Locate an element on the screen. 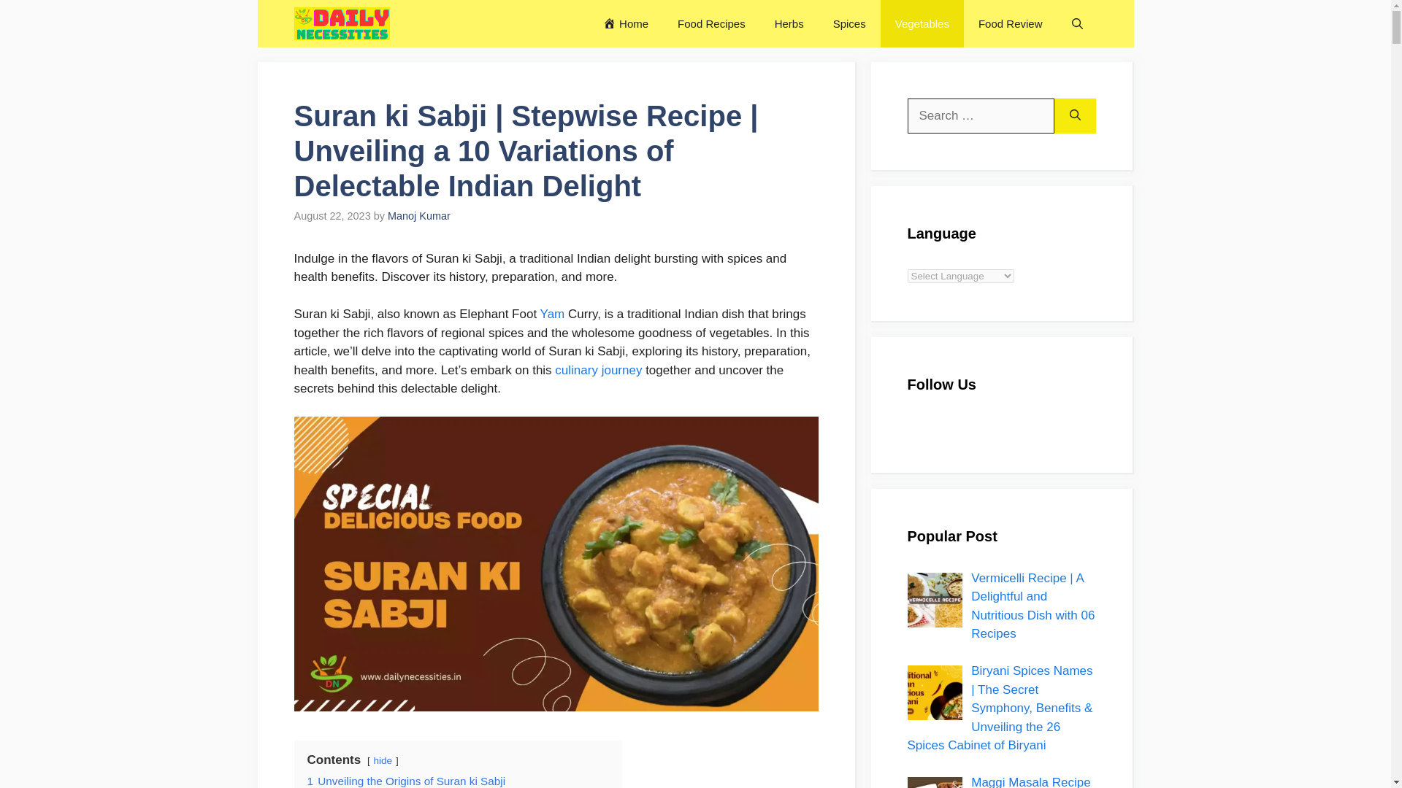 The height and width of the screenshot is (788, 1402). View all posts by Manoj Kumar is located at coordinates (419, 216).